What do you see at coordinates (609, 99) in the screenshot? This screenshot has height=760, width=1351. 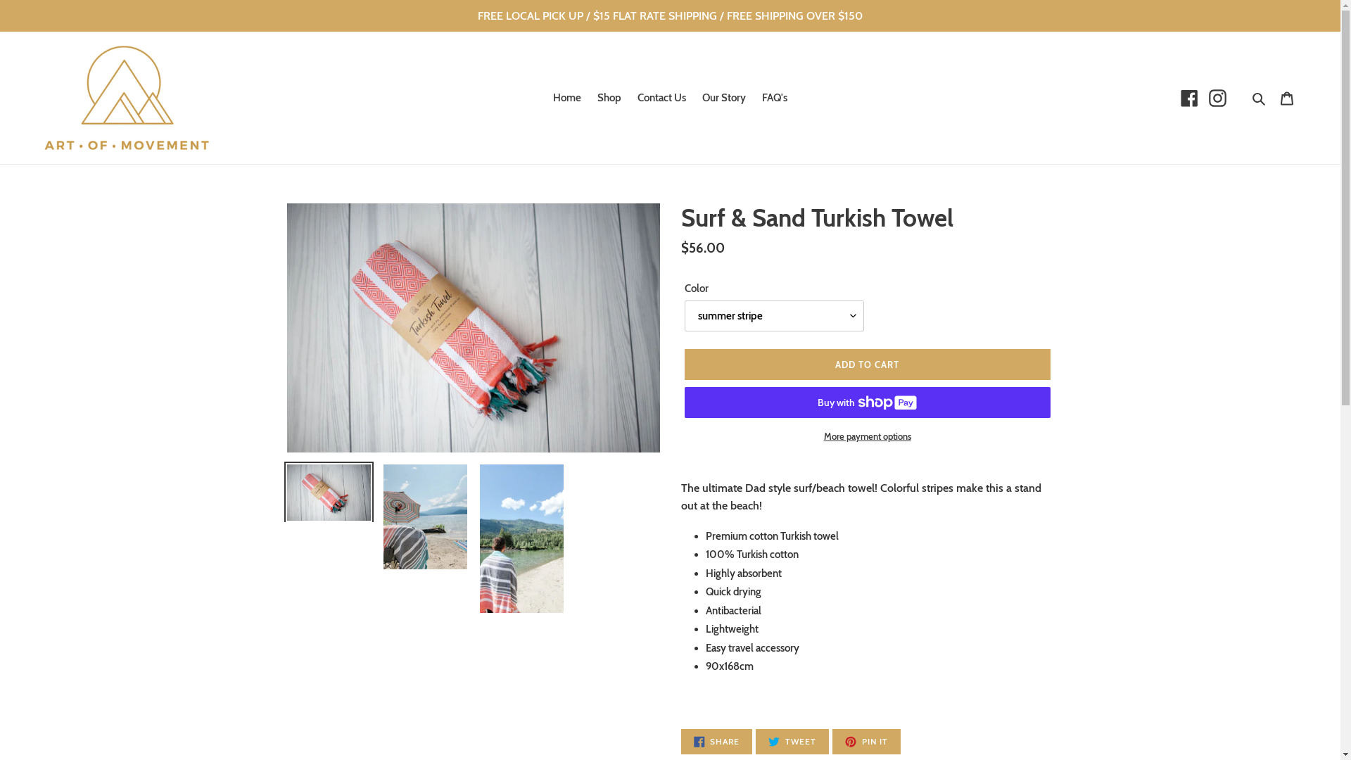 I see `Shop` at bounding box center [609, 99].